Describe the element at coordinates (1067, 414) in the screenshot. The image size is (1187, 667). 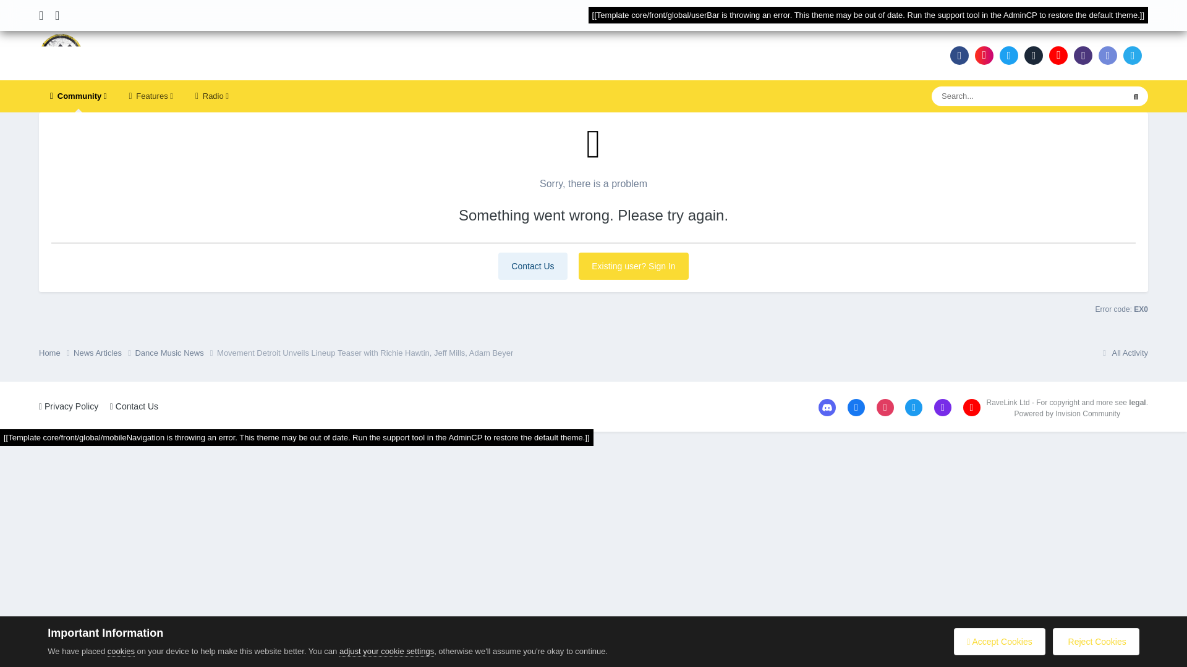
I see `Invision Community` at that location.